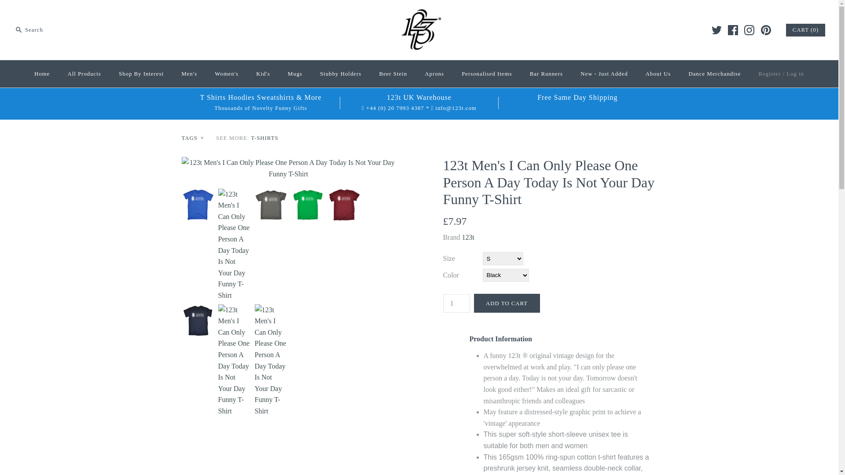 The image size is (845, 475). Describe the element at coordinates (770, 74) in the screenshot. I see `Register` at that location.